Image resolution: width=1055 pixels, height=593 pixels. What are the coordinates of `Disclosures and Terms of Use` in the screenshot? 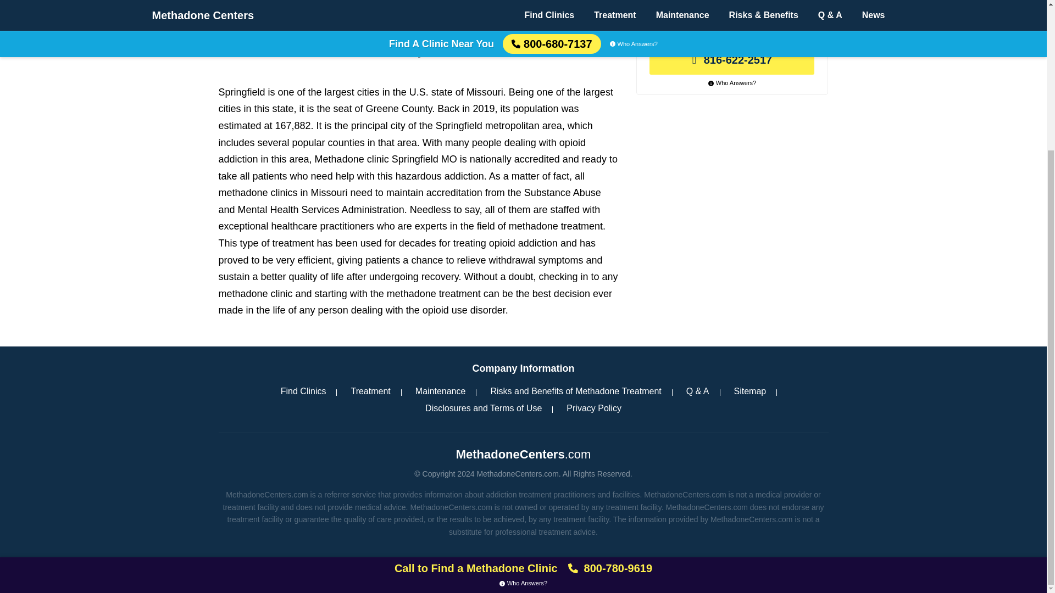 It's located at (484, 409).